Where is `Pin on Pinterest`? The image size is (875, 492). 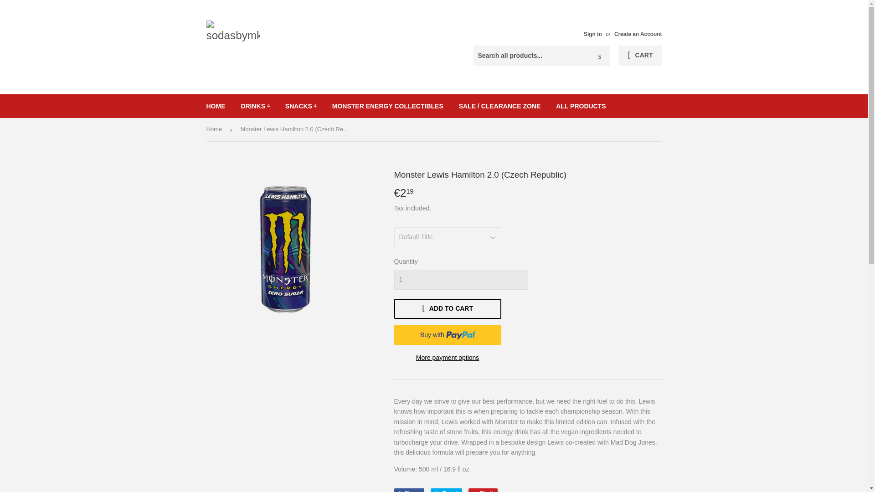 Pin on Pinterest is located at coordinates (483, 490).